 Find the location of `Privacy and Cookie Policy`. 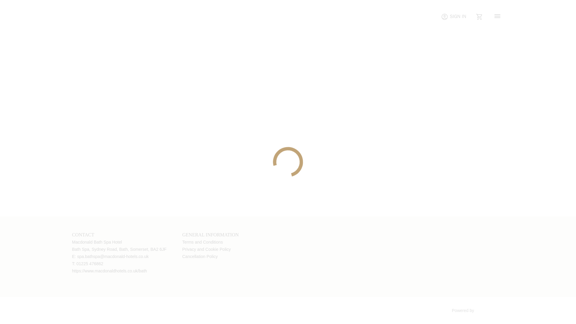

Privacy and Cookie Policy is located at coordinates (206, 249).